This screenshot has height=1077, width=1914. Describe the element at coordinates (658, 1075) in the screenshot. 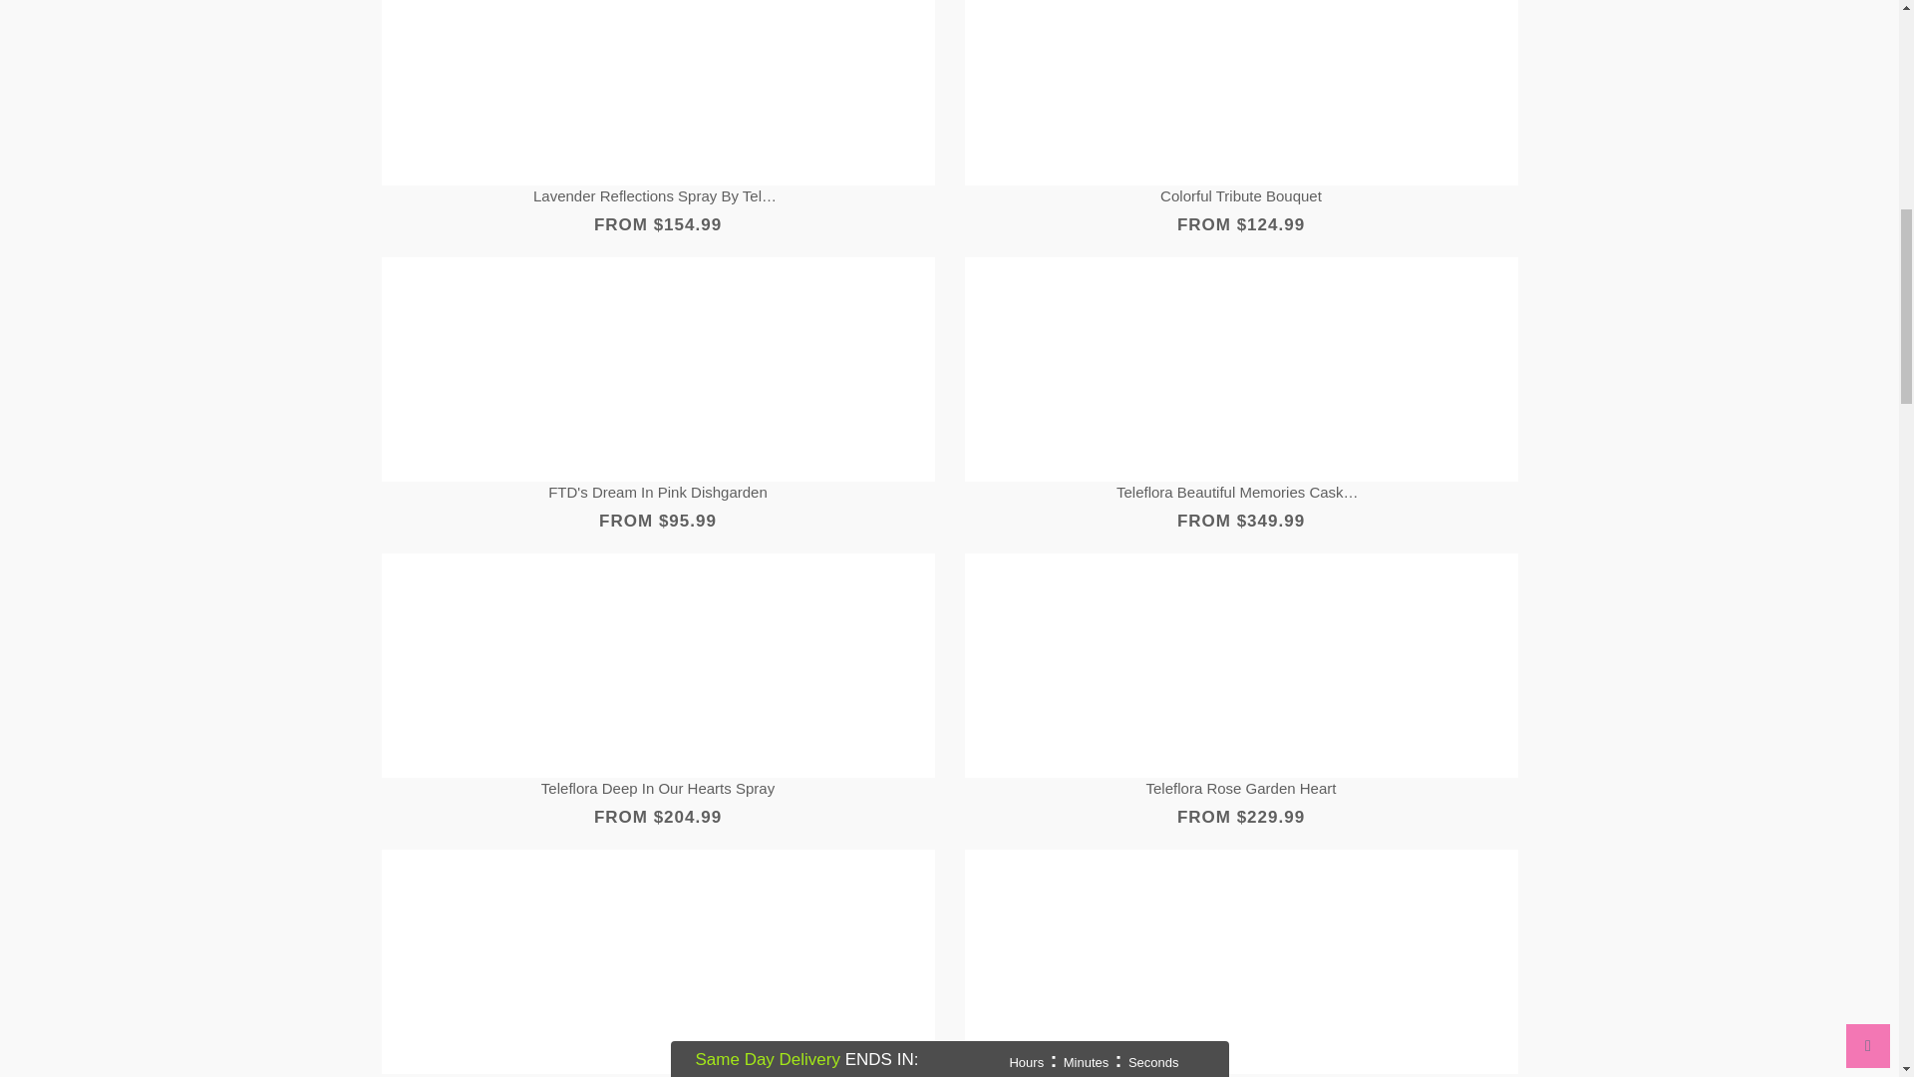

I see `Teleflora Sacred Solace Cremation Tribute` at that location.